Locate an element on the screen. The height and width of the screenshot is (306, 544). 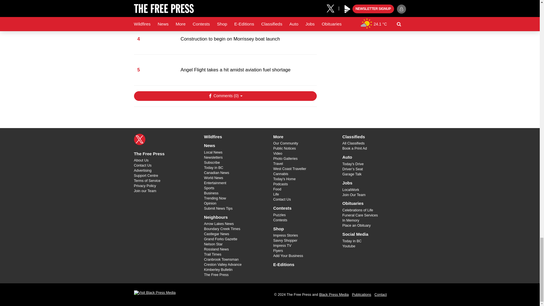
Show Comments is located at coordinates (225, 96).